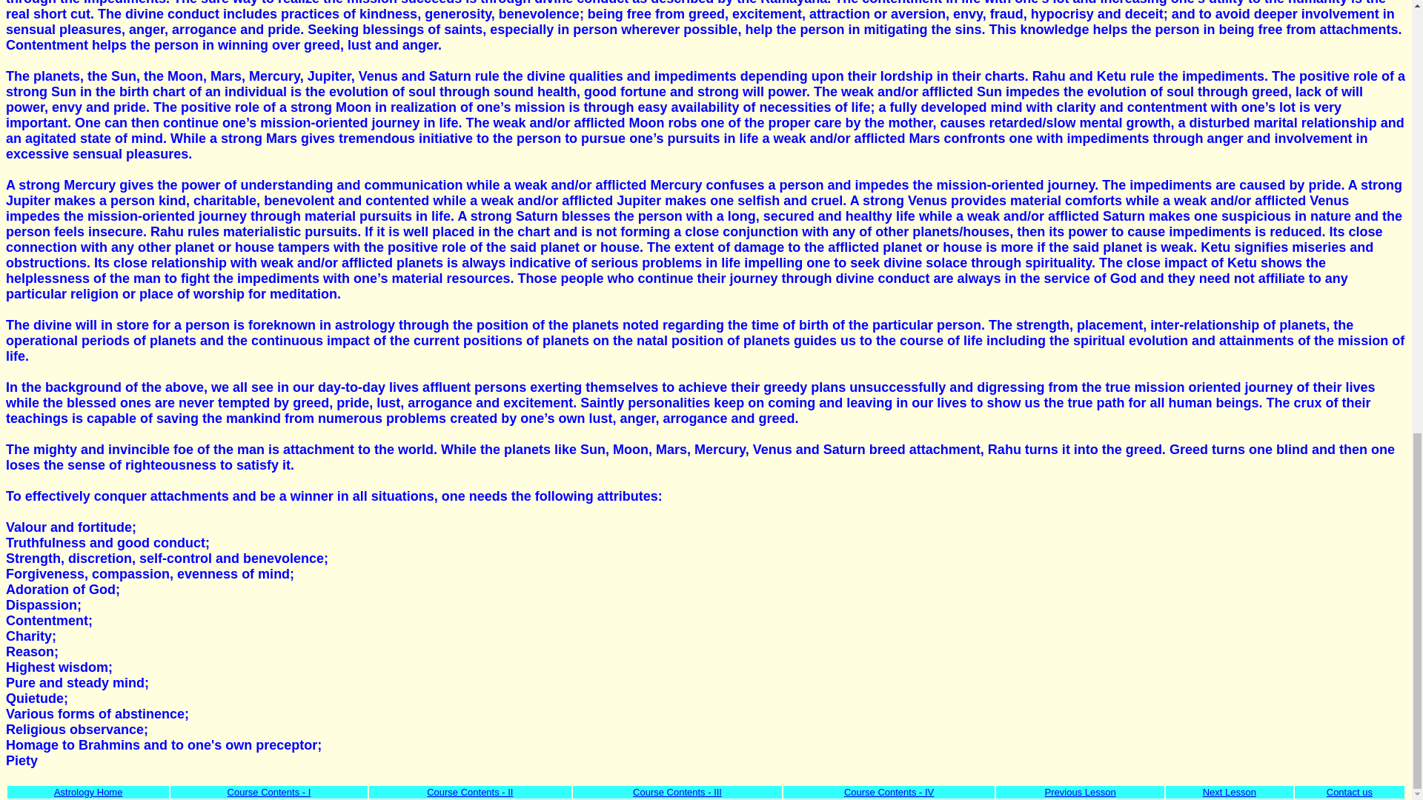 The width and height of the screenshot is (1423, 800). Describe the element at coordinates (1349, 791) in the screenshot. I see `Contact us` at that location.